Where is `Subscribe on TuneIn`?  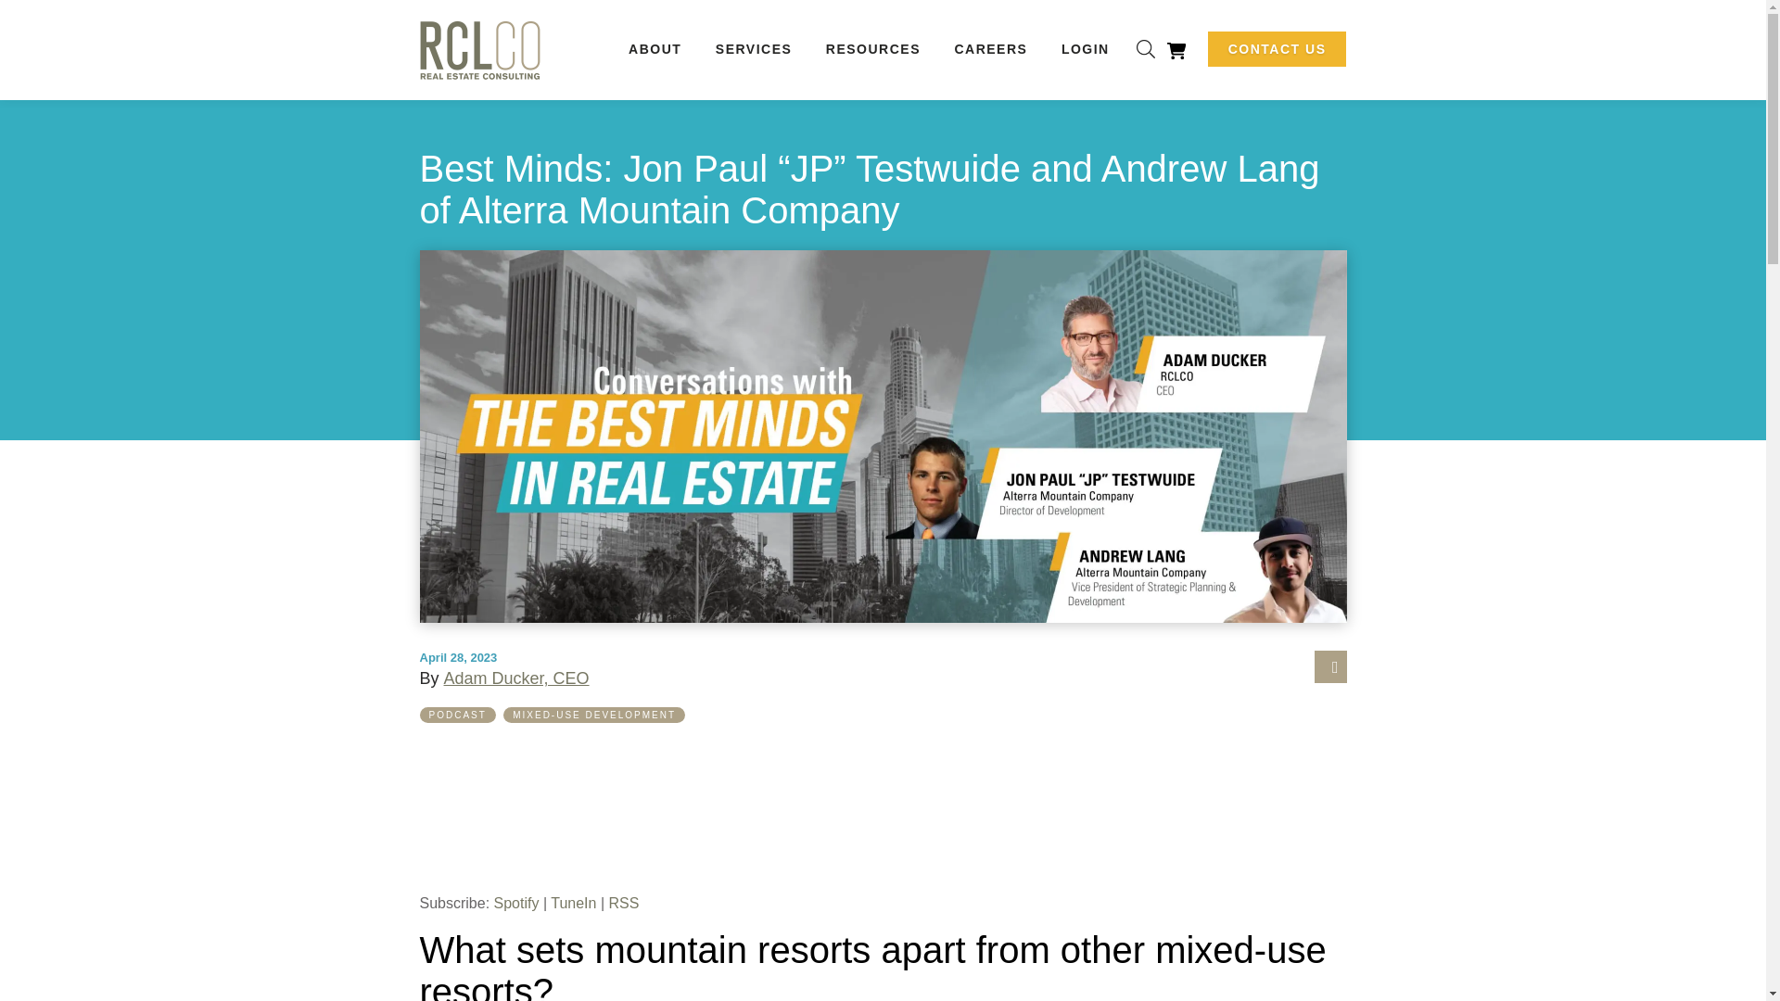 Subscribe on TuneIn is located at coordinates (573, 903).